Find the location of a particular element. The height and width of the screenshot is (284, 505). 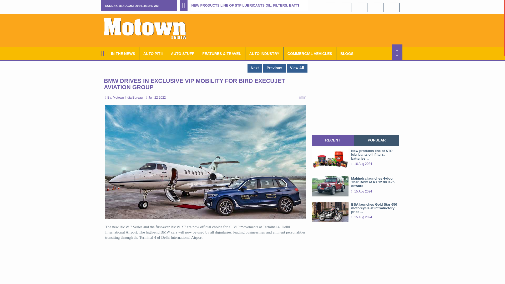

Motown India on LinkedIn is located at coordinates (395, 7).